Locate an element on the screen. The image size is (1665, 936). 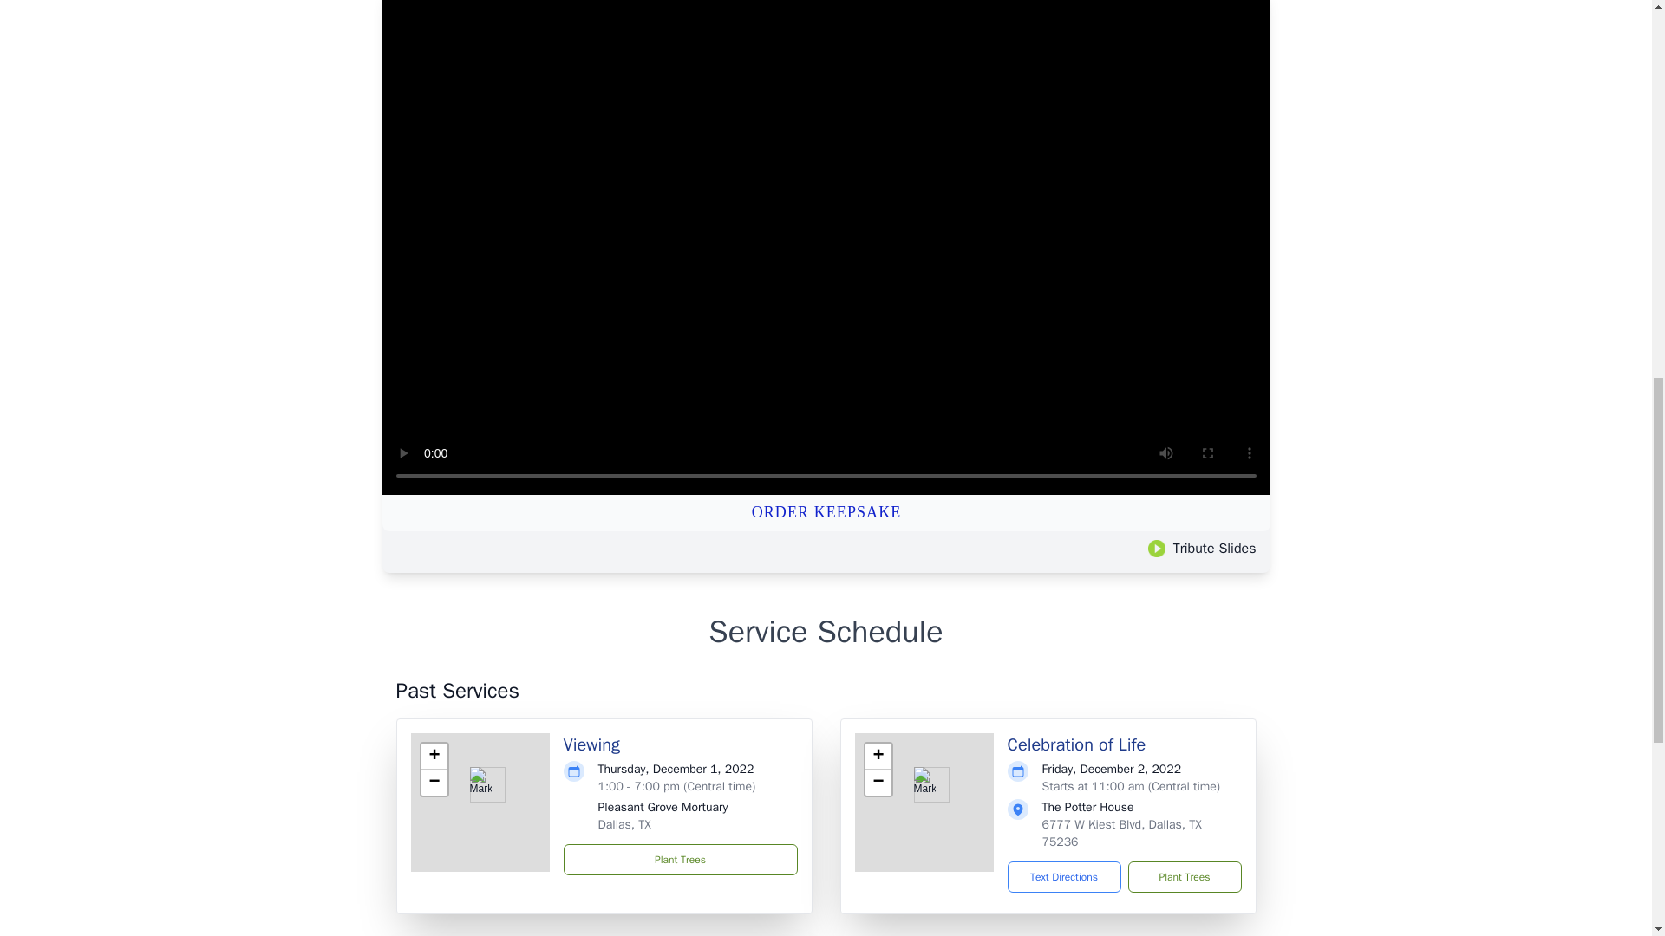
Zoom in is located at coordinates (434, 756).